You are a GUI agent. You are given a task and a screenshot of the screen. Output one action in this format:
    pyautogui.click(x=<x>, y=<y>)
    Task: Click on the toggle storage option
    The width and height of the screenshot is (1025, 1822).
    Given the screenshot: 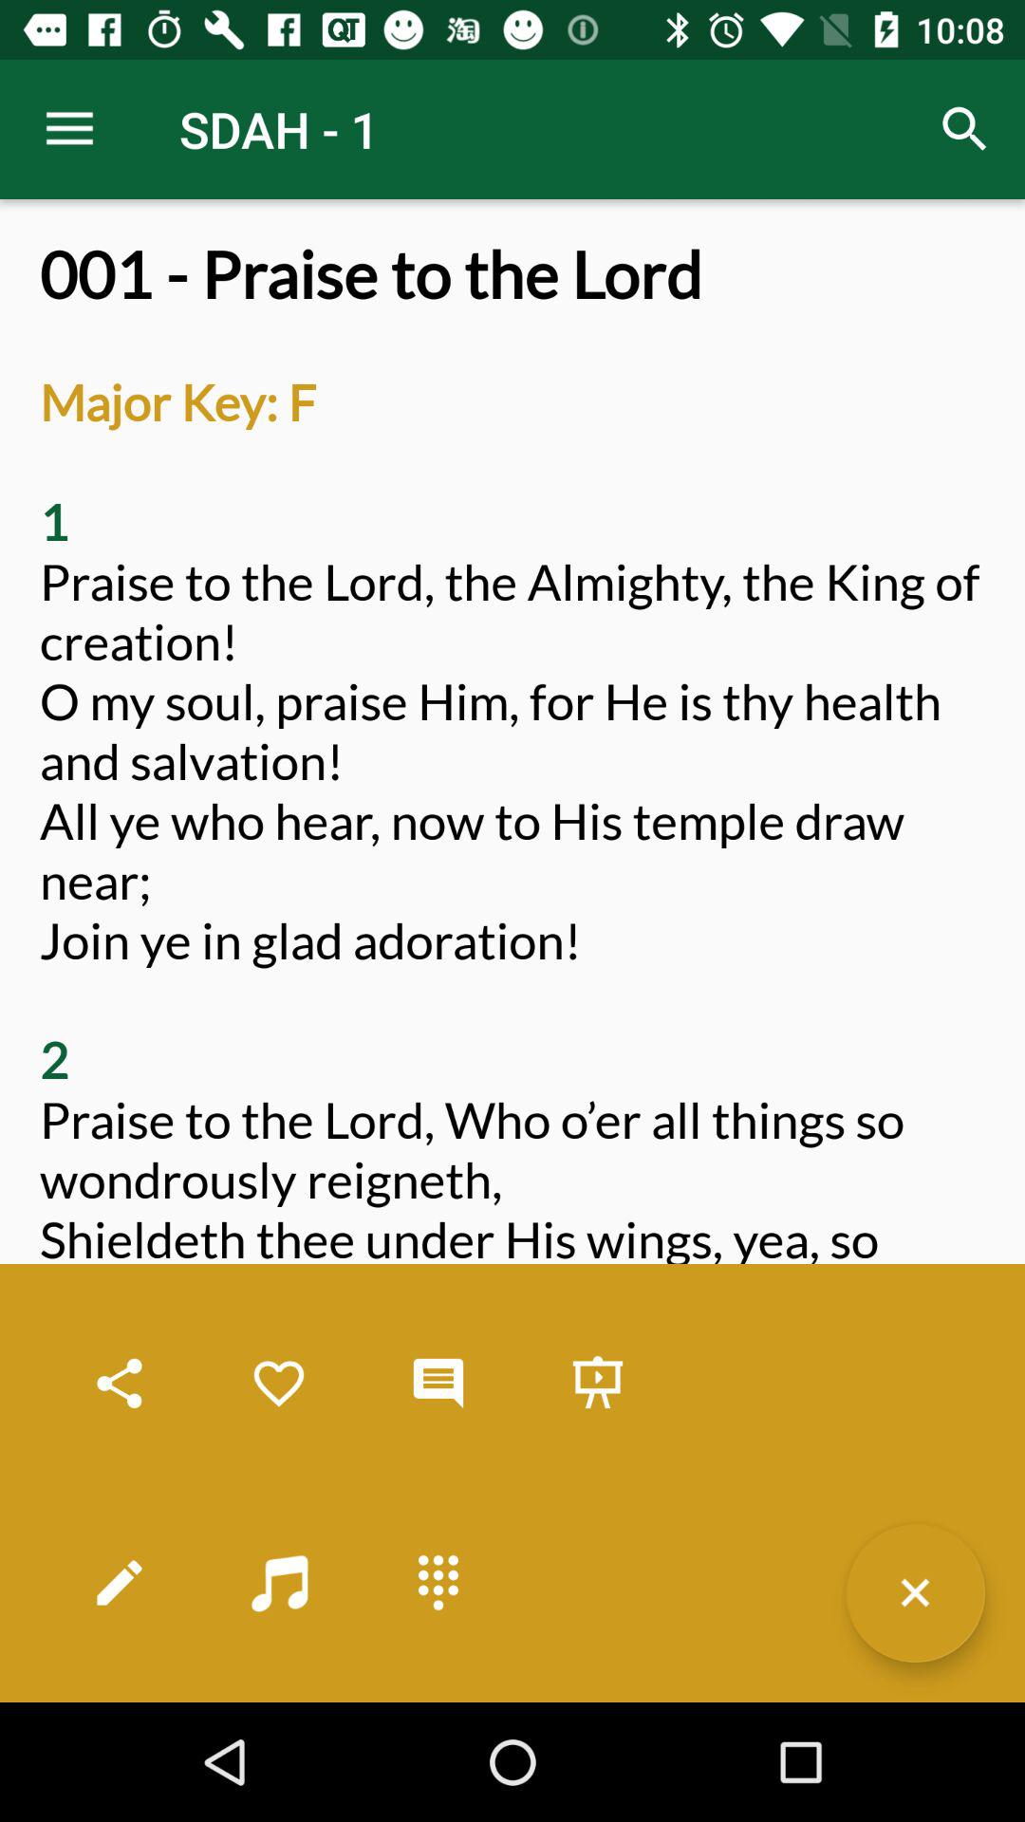 What is the action you would take?
    pyautogui.click(x=598, y=1384)
    